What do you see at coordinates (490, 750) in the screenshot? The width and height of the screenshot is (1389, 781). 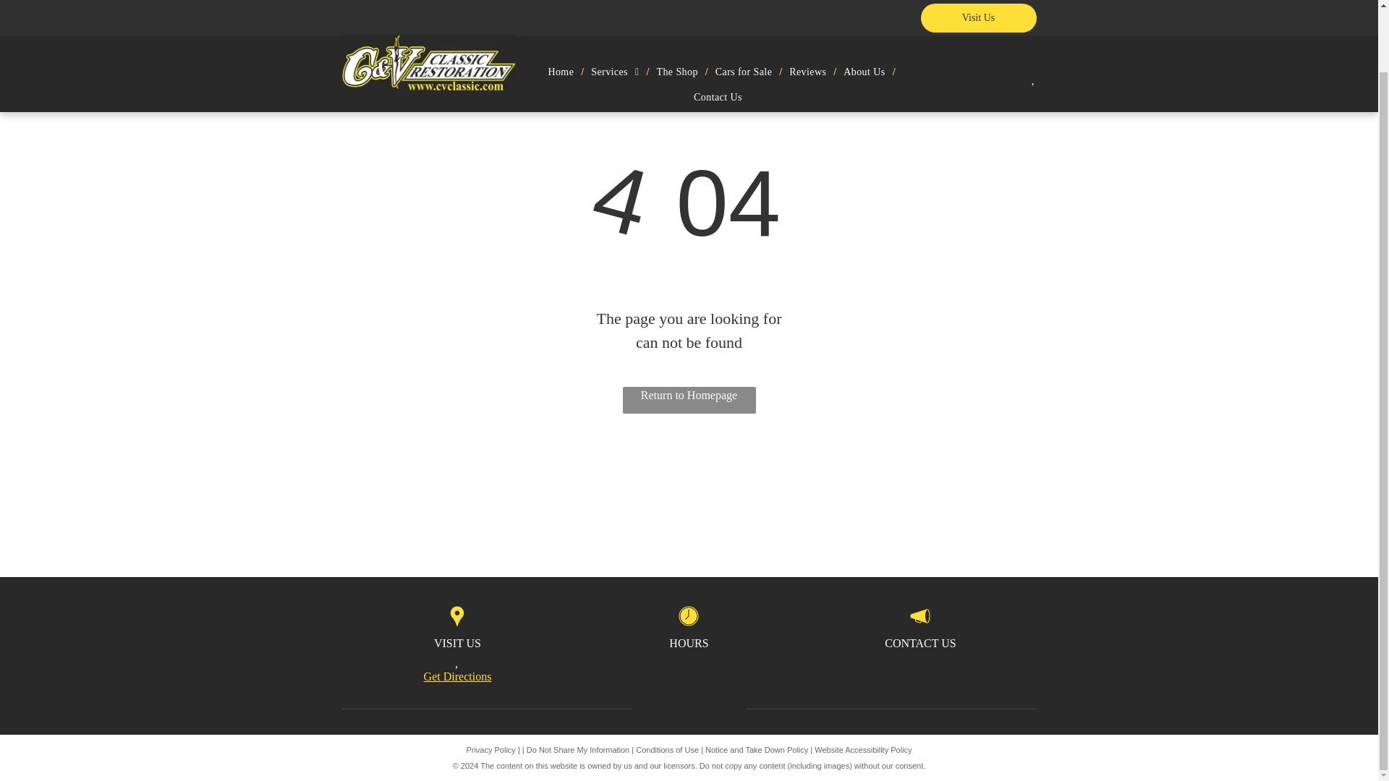 I see `Privacy Policy` at bounding box center [490, 750].